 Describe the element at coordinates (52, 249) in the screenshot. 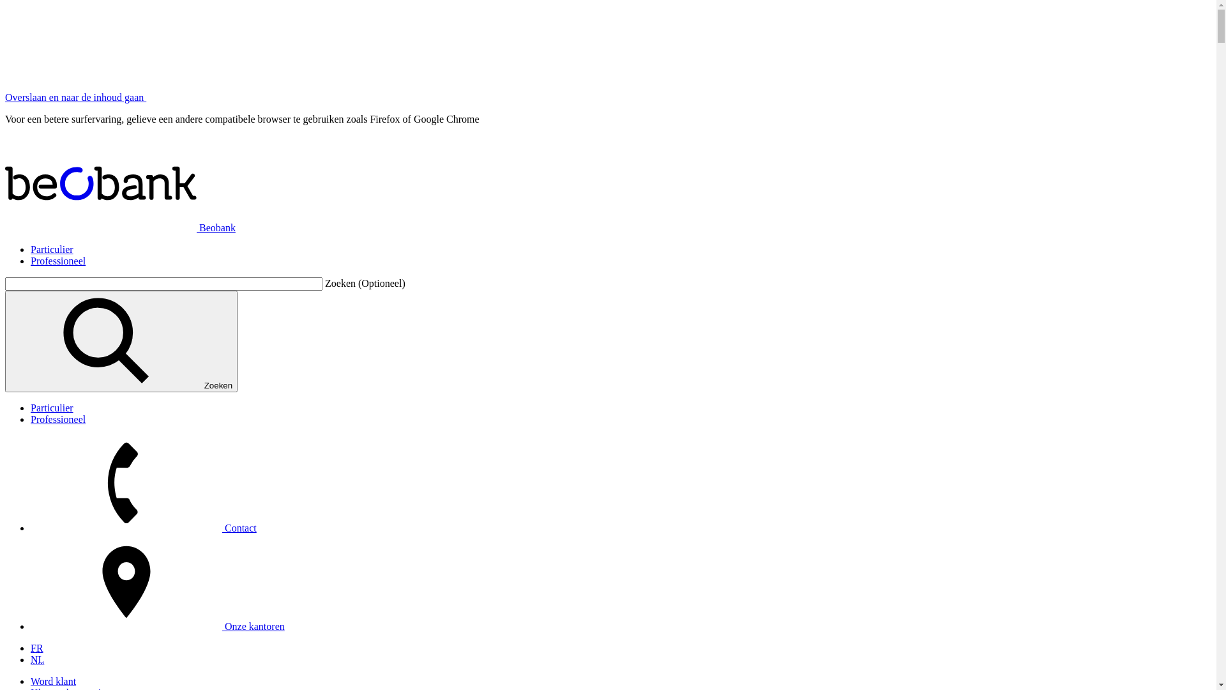

I see `Particulier` at that location.